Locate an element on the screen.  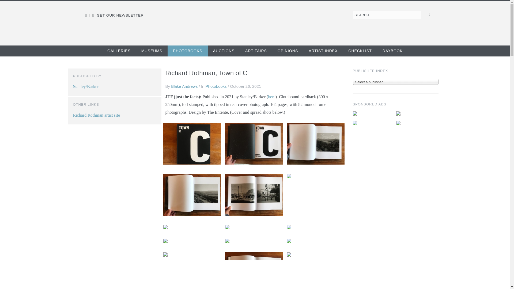
ART FAIRS is located at coordinates (256, 51).